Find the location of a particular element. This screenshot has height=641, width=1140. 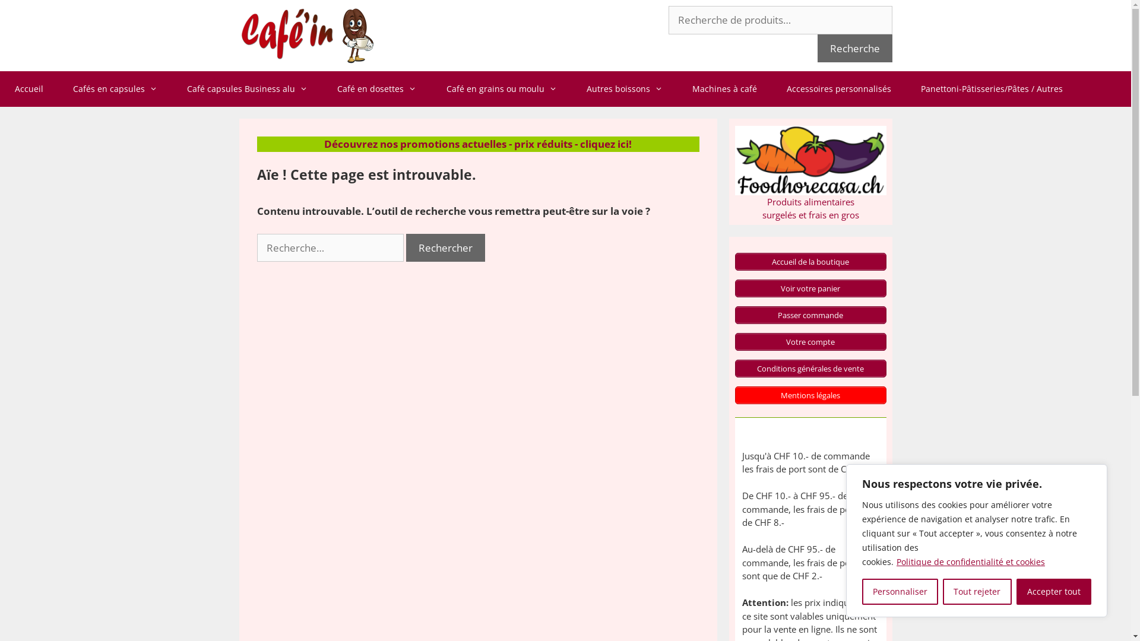

Rechercher is located at coordinates (445, 248).